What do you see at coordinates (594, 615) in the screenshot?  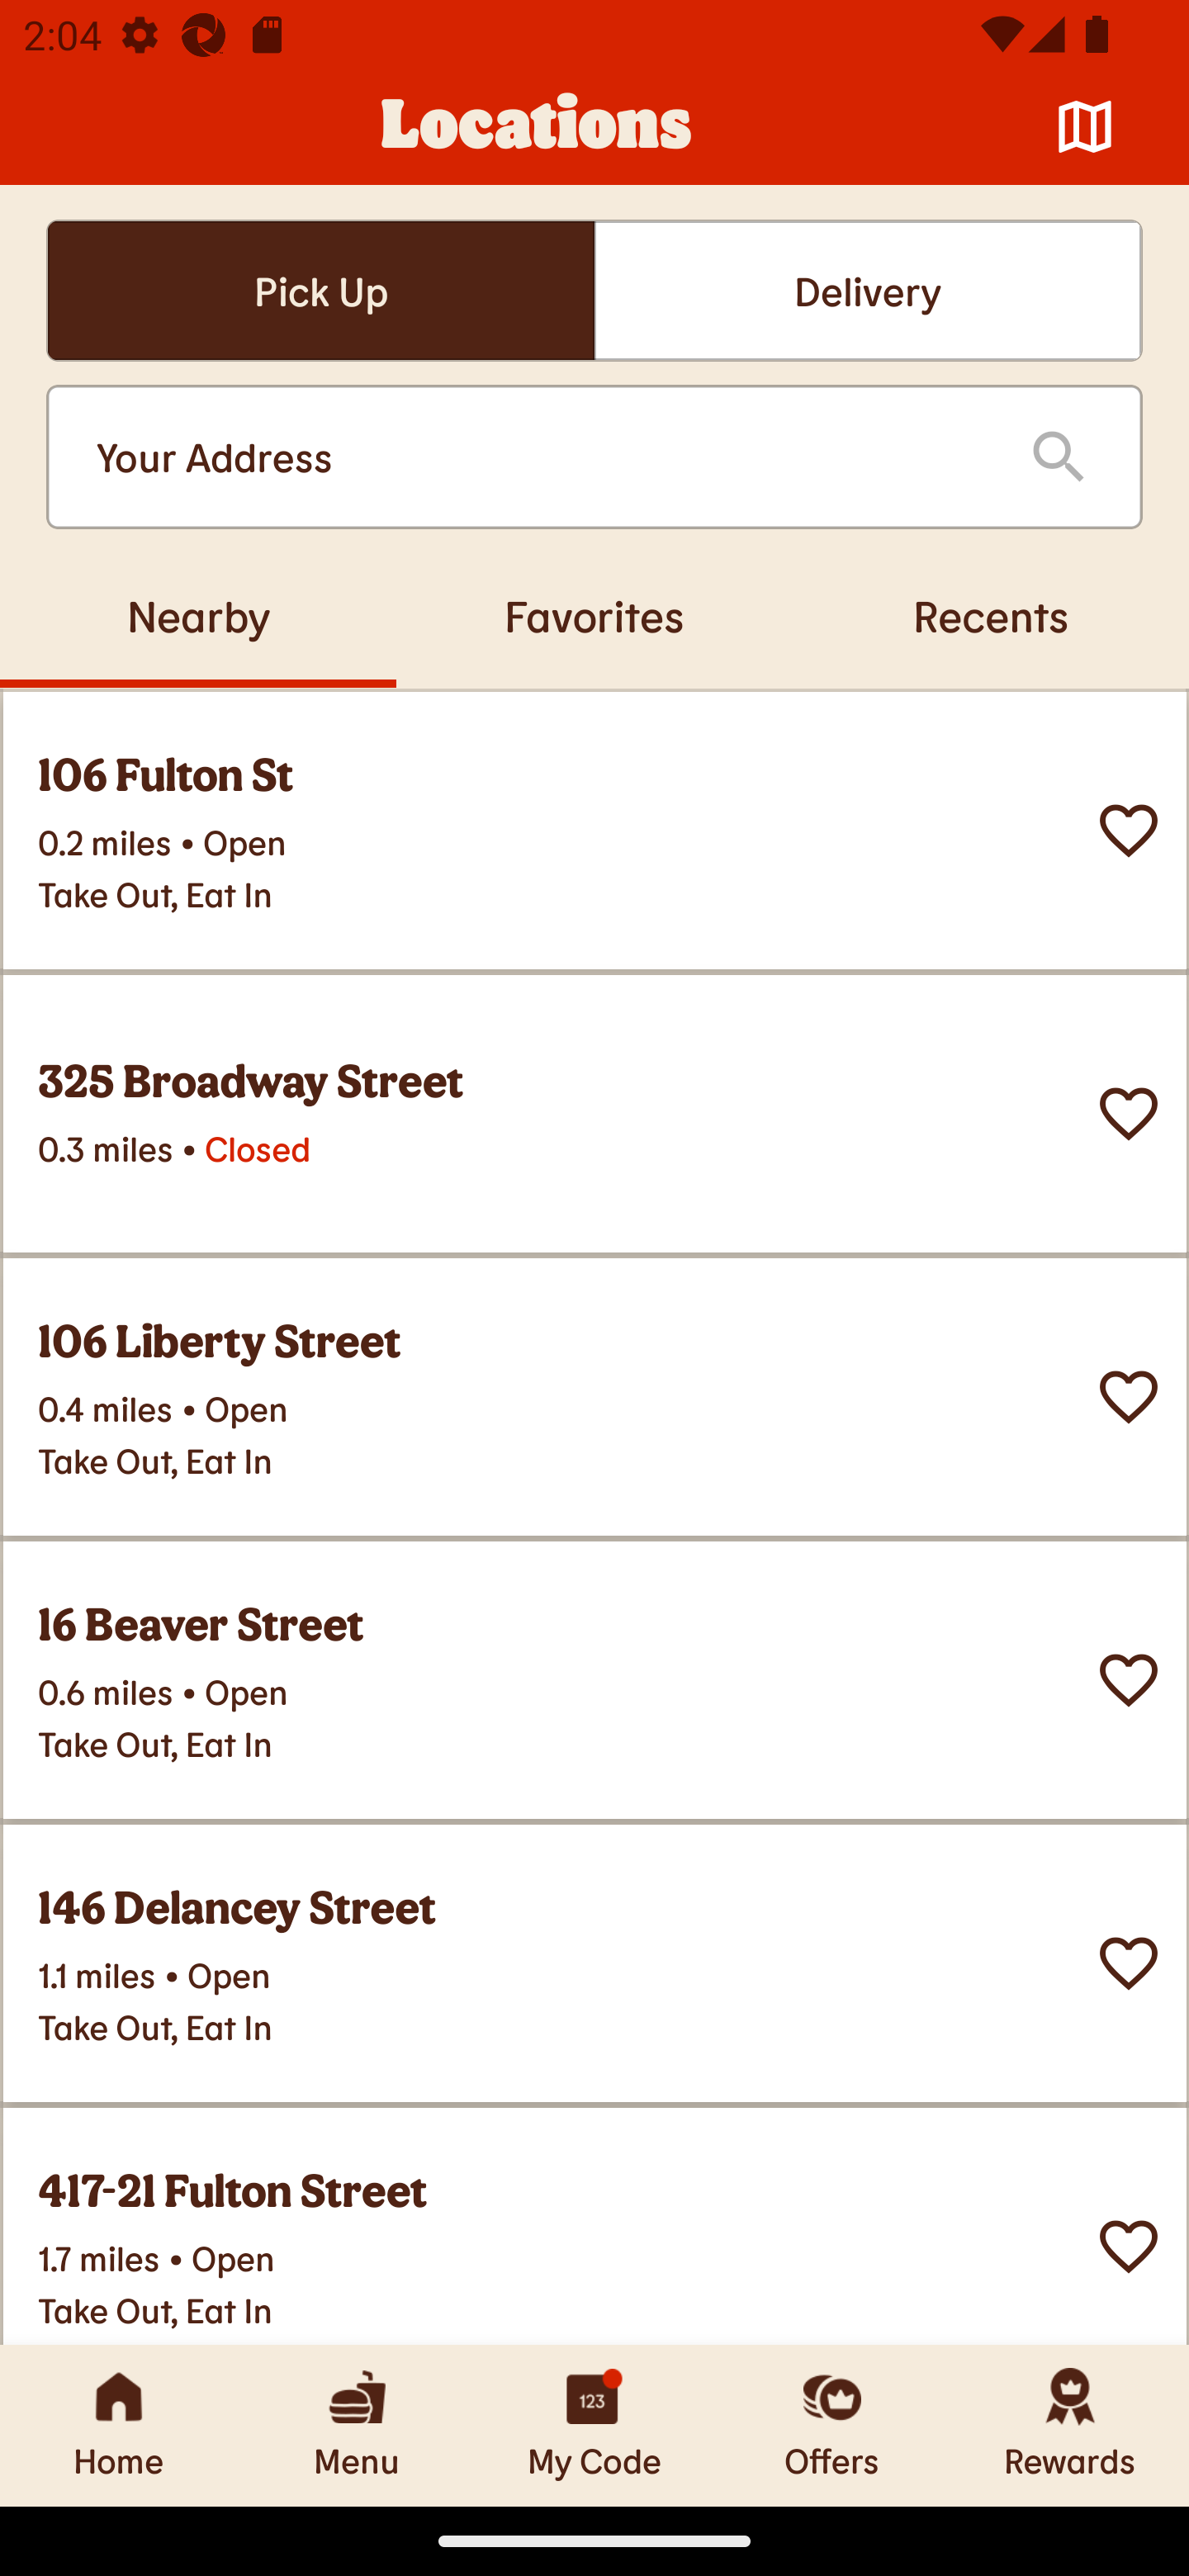 I see `Favorites` at bounding box center [594, 615].